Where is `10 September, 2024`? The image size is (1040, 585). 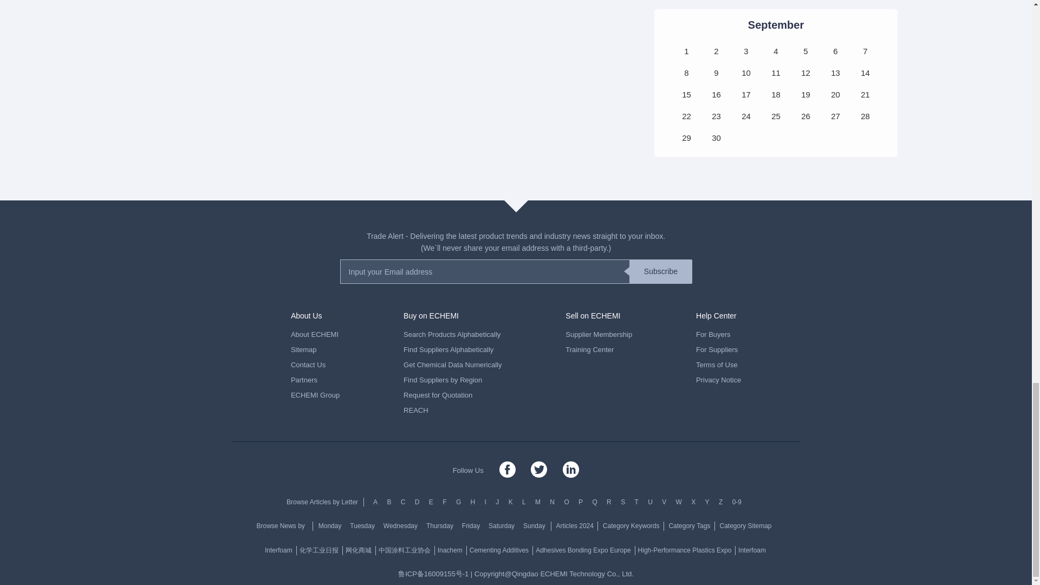
10 September, 2024 is located at coordinates (745, 73).